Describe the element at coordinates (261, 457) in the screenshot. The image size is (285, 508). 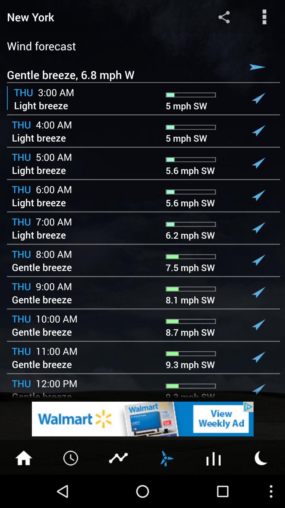
I see `shows half moon symbol` at that location.